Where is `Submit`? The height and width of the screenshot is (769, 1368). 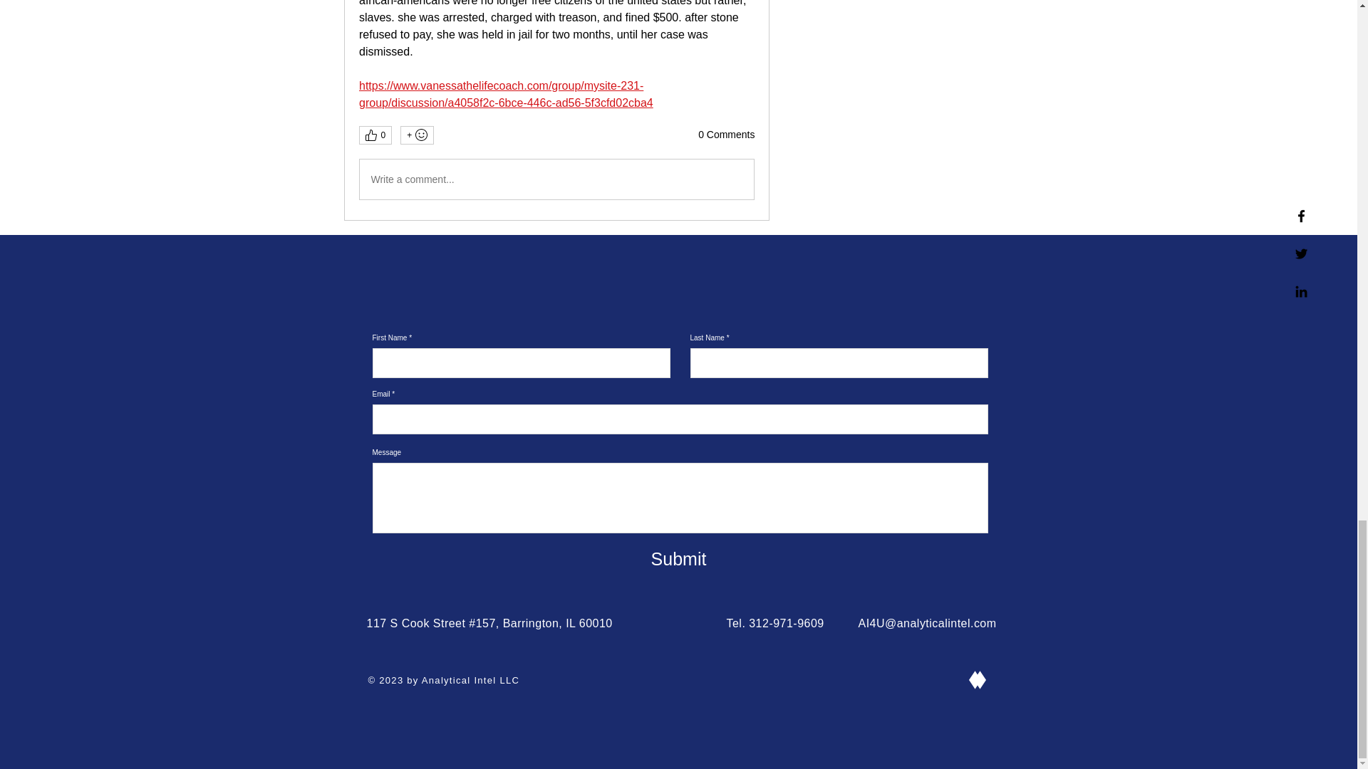
Submit is located at coordinates (678, 558).